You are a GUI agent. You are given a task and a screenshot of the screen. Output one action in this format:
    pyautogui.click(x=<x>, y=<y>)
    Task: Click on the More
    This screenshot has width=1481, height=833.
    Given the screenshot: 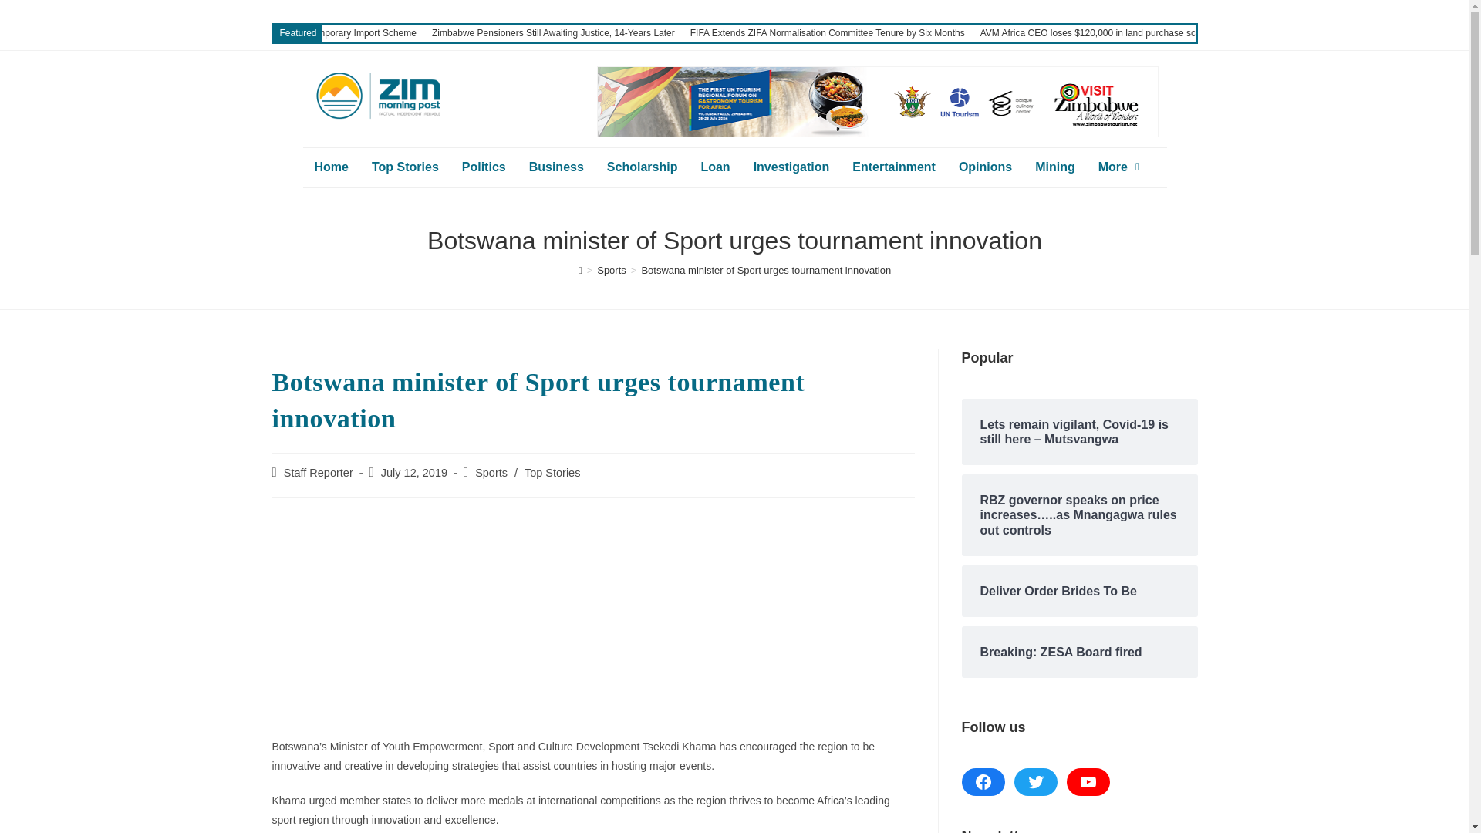 What is the action you would take?
    pyautogui.click(x=1118, y=167)
    